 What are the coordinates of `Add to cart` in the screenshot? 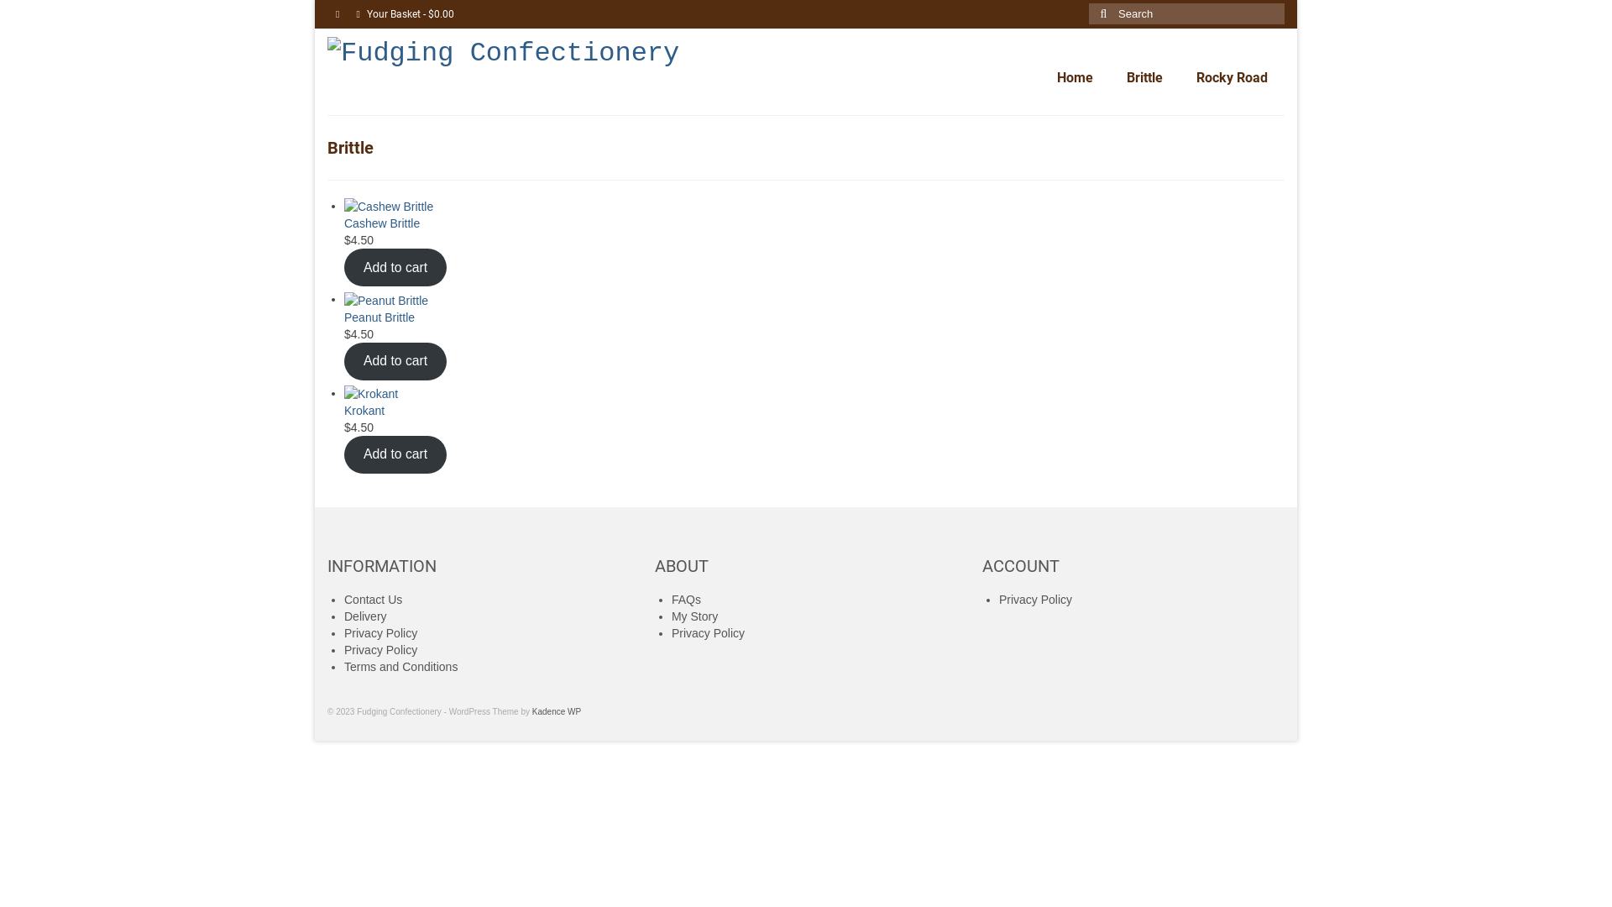 It's located at (395, 361).